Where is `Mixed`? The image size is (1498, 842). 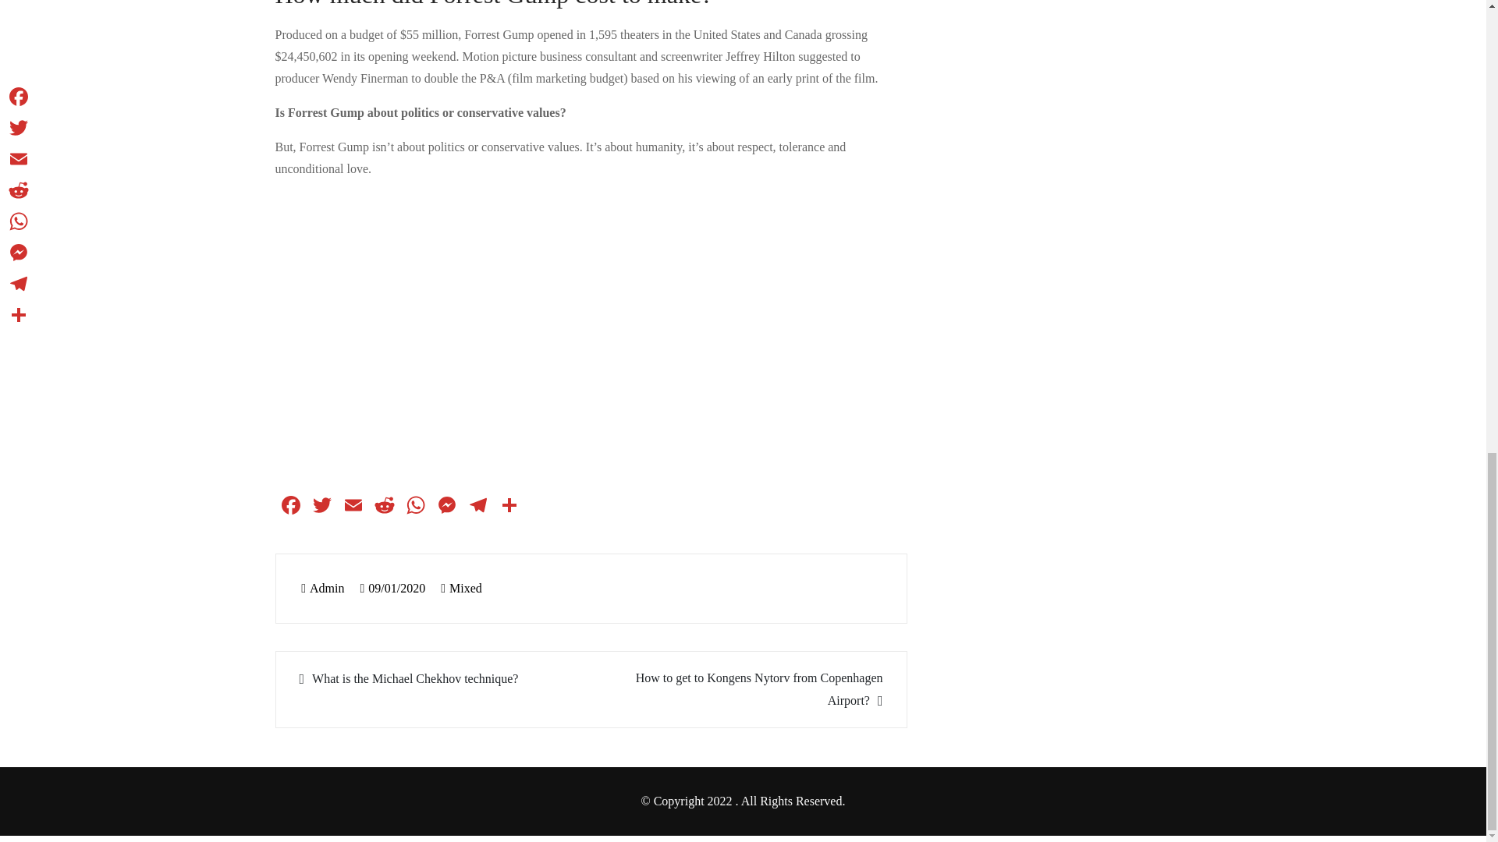 Mixed is located at coordinates (466, 588).